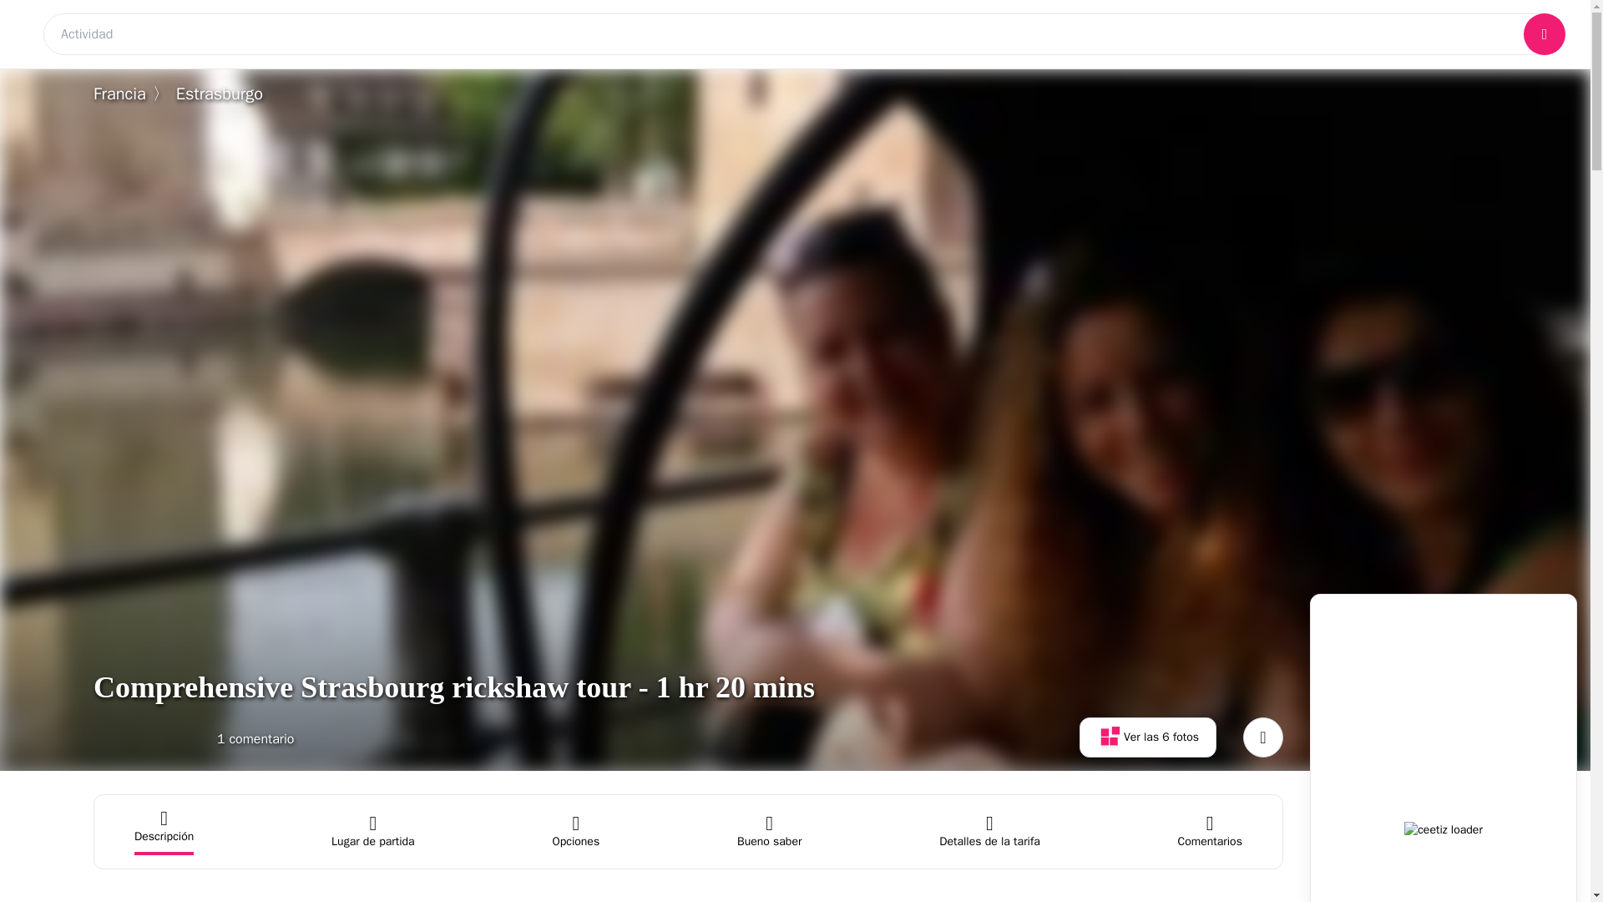  I want to click on Lugar de partida, so click(989, 832).